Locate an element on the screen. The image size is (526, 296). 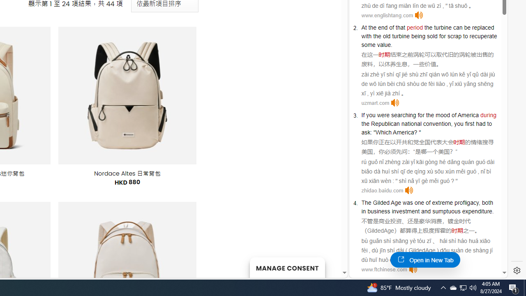
At is located at coordinates (364, 27).